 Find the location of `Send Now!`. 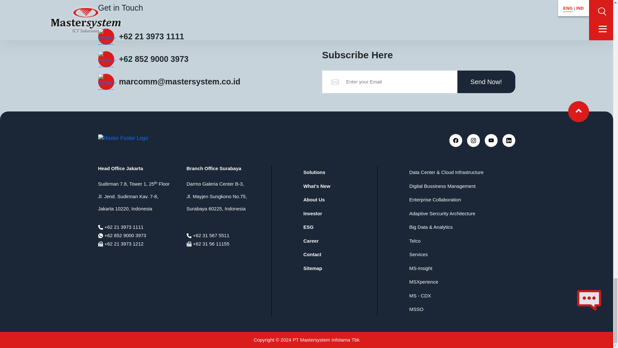

Send Now! is located at coordinates (486, 82).